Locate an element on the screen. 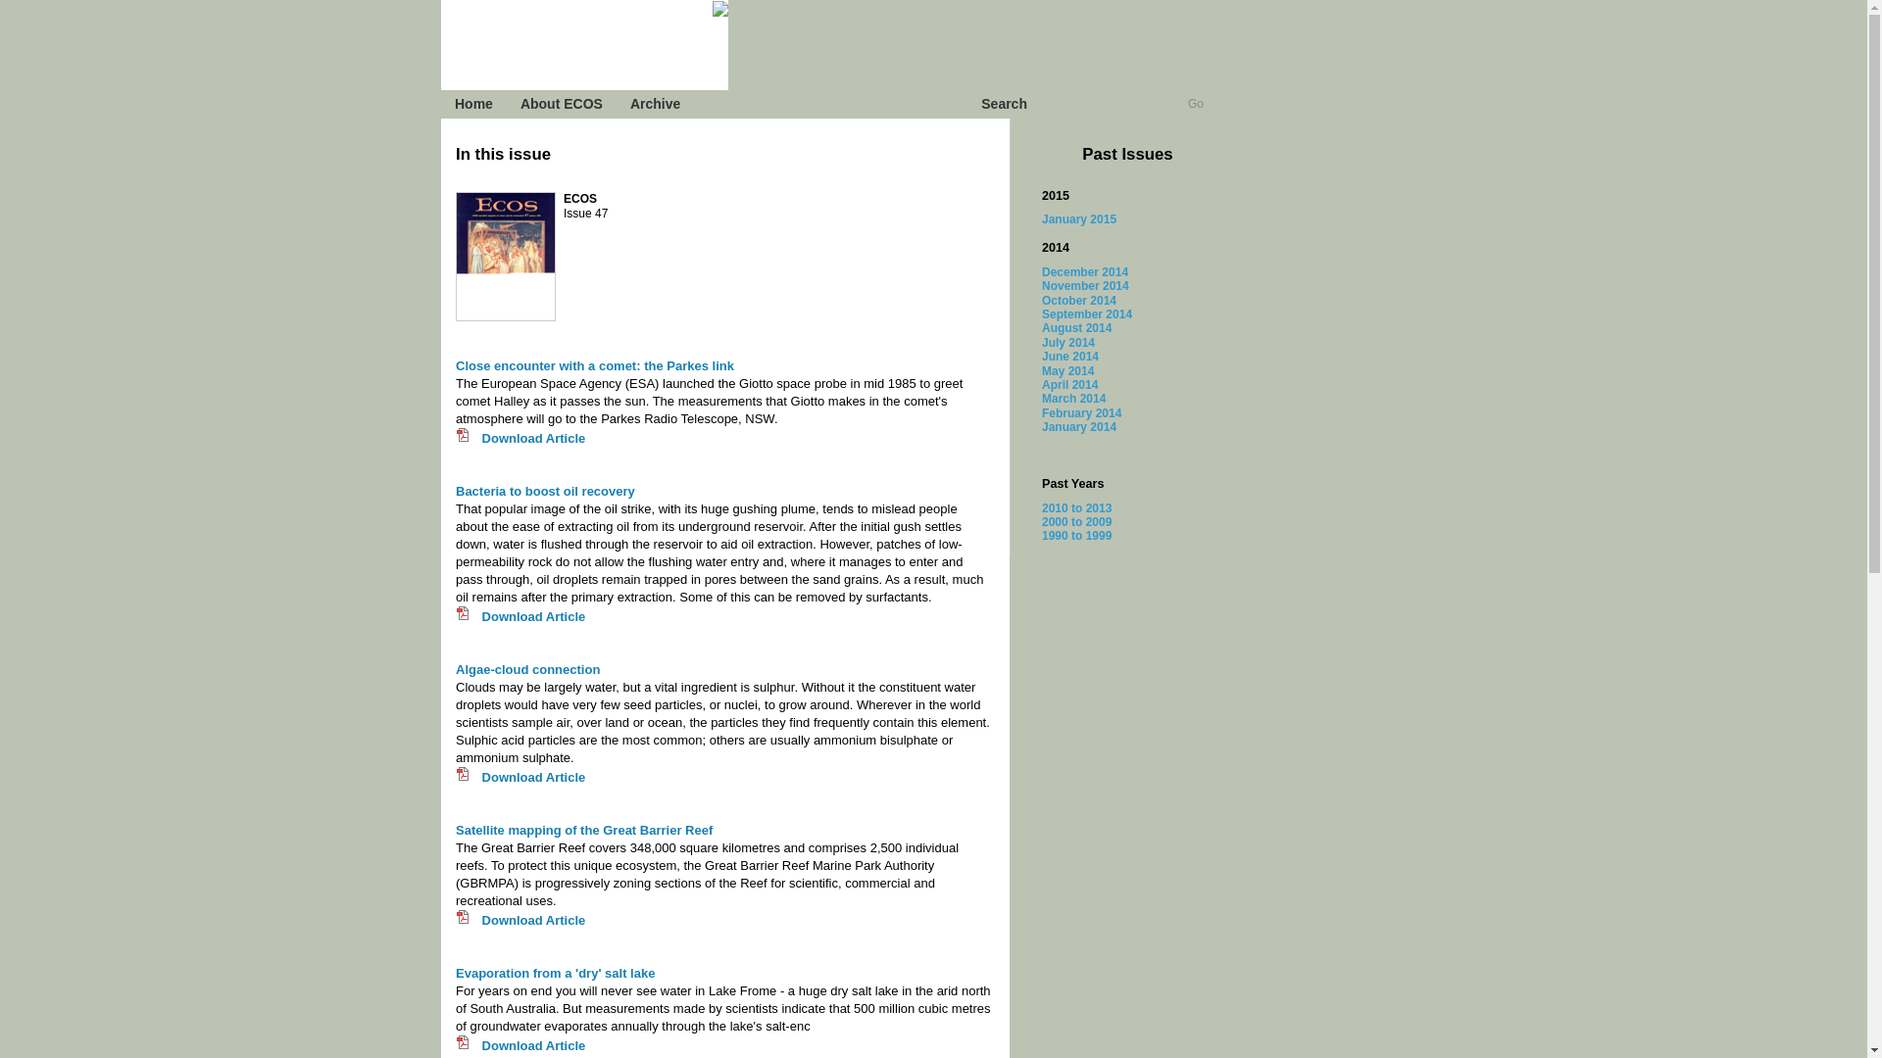  Download Article is located at coordinates (531, 778).